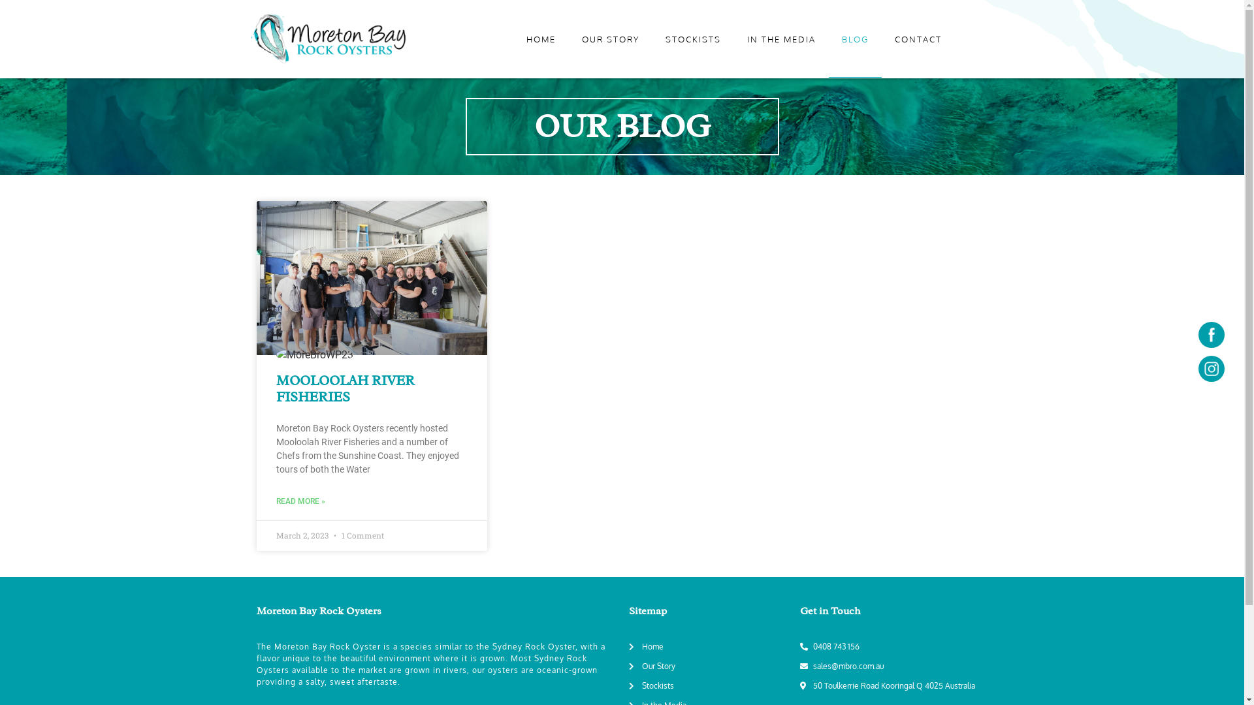 This screenshot has height=705, width=1254. I want to click on BLOG, so click(854, 39).